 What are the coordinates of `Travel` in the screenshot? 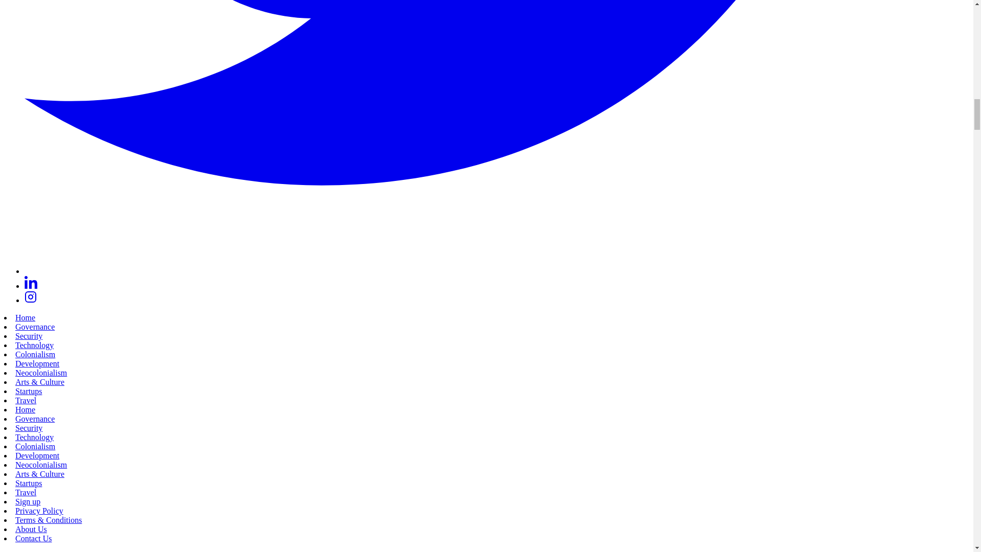 It's located at (26, 492).